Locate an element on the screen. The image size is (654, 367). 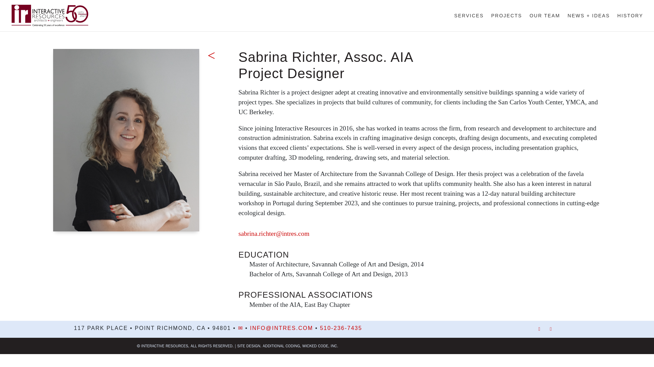
SITE DESIGN. is located at coordinates (249, 347).